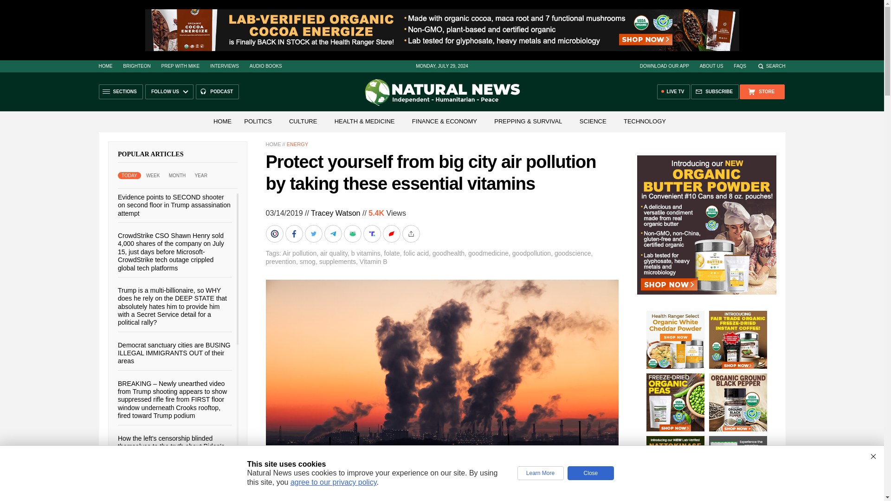 This screenshot has height=501, width=891. I want to click on HOME, so click(105, 66).